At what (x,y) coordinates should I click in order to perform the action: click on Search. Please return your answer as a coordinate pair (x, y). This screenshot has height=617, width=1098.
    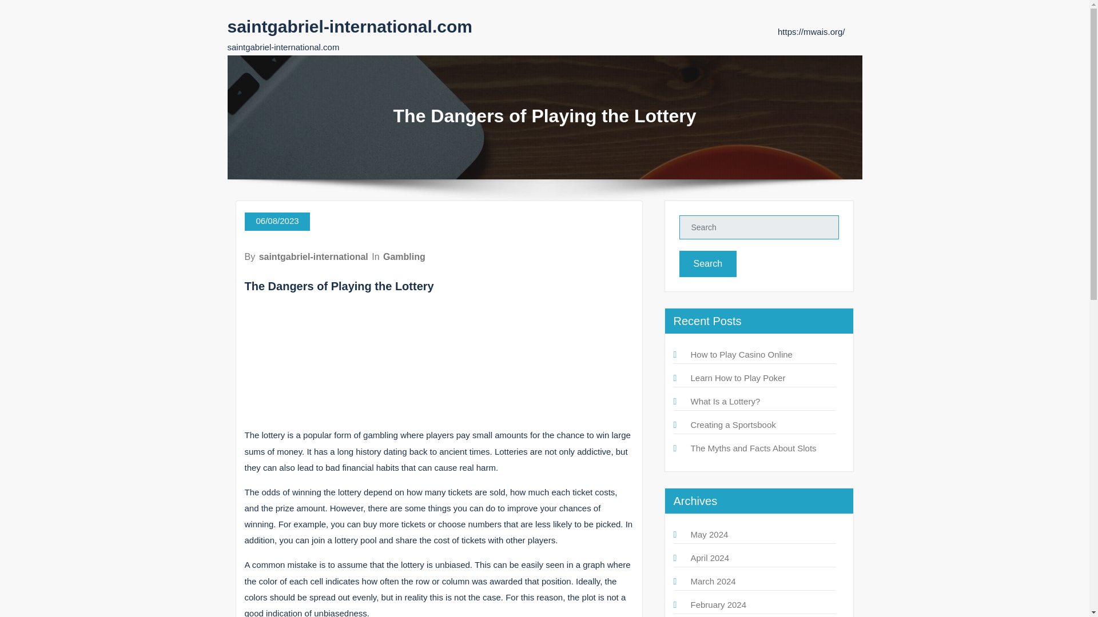
    Looking at the image, I should click on (708, 263).